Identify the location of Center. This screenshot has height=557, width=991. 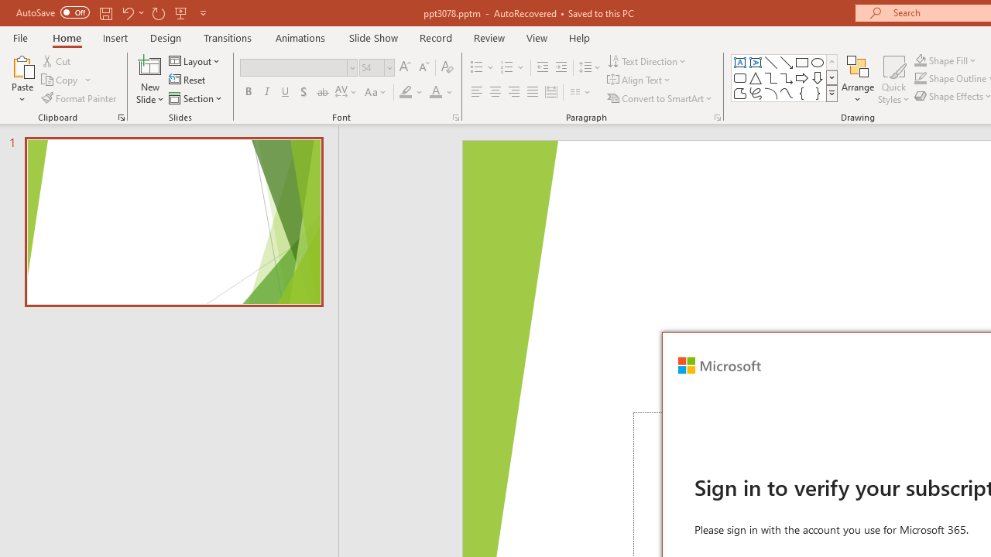
(495, 93).